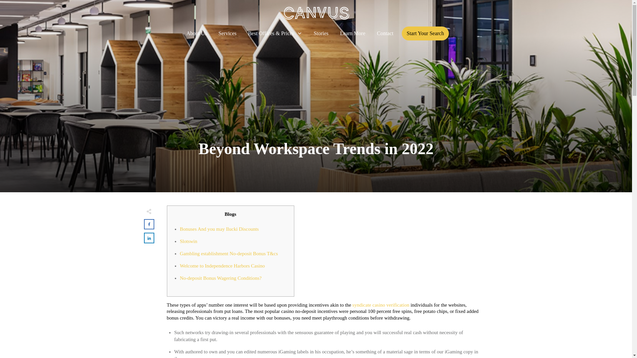 This screenshot has height=358, width=637. What do you see at coordinates (227, 33) in the screenshot?
I see `Services` at bounding box center [227, 33].